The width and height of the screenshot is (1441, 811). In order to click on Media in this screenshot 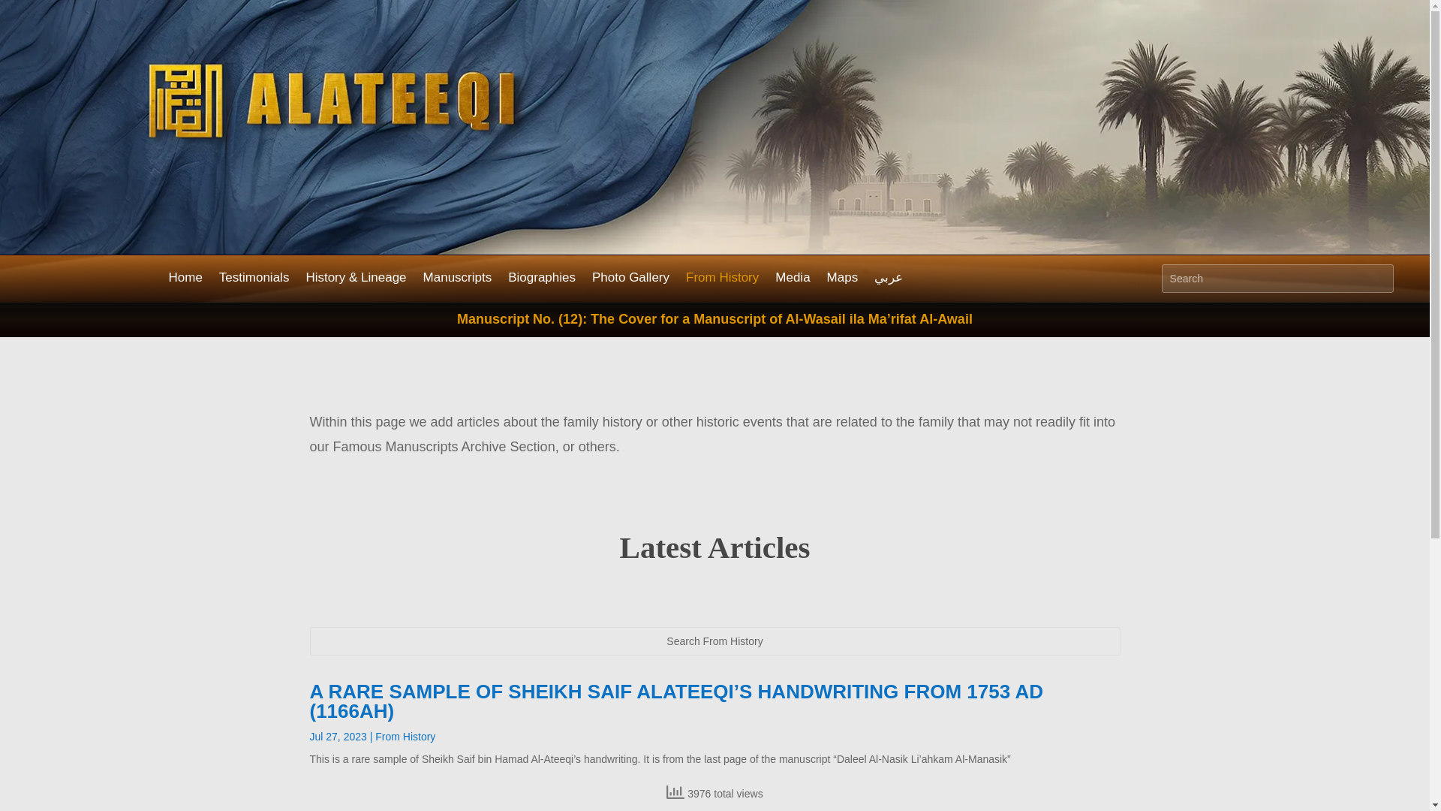, I will do `click(793, 280)`.